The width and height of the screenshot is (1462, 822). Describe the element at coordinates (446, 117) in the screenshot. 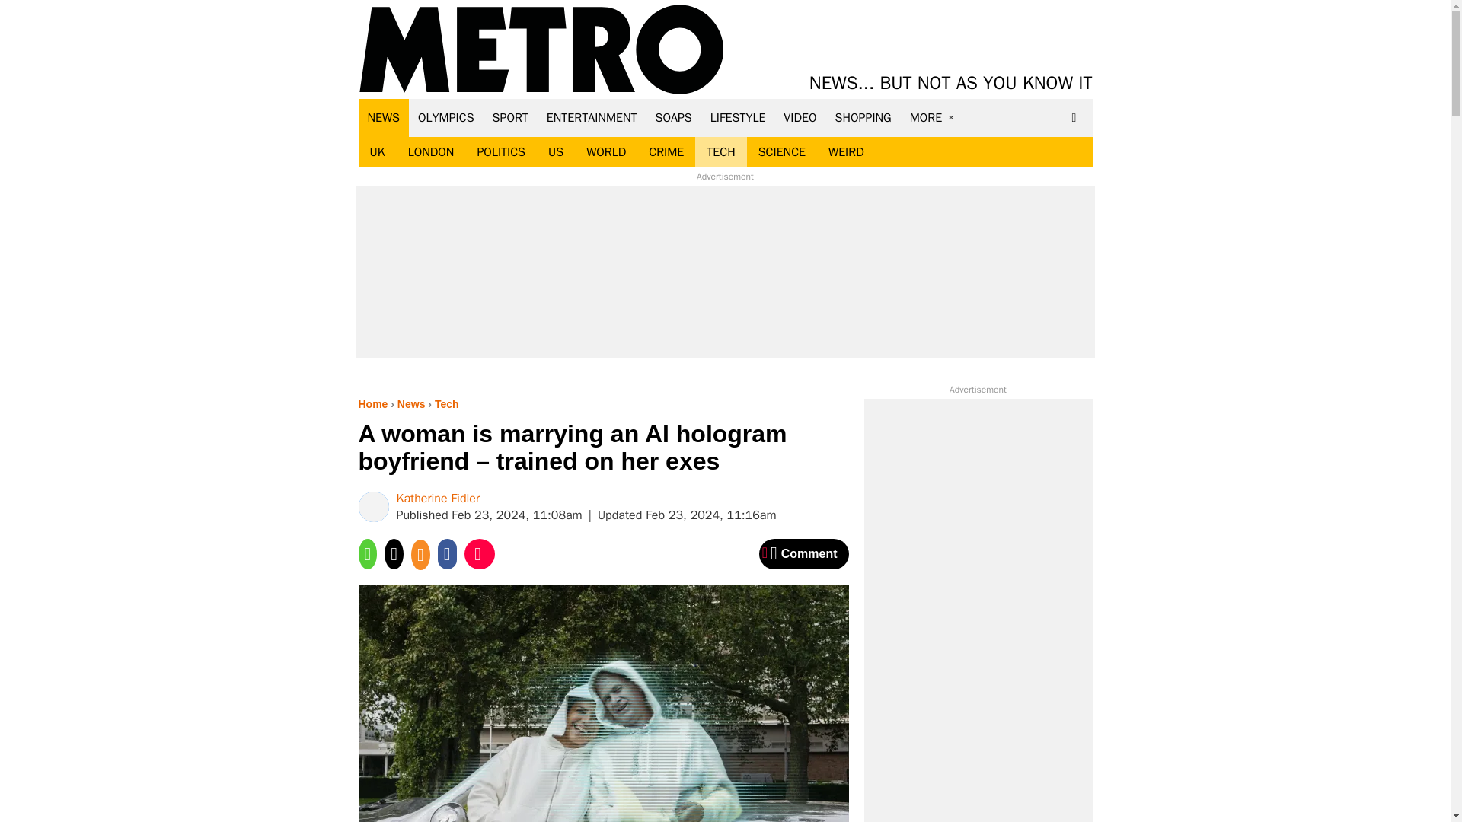

I see `OLYMPICS` at that location.